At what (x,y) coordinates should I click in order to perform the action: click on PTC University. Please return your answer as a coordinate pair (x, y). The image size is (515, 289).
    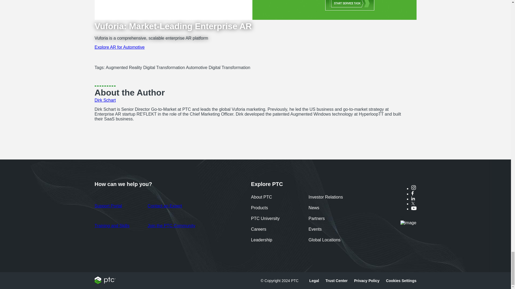
    Looking at the image, I should click on (265, 219).